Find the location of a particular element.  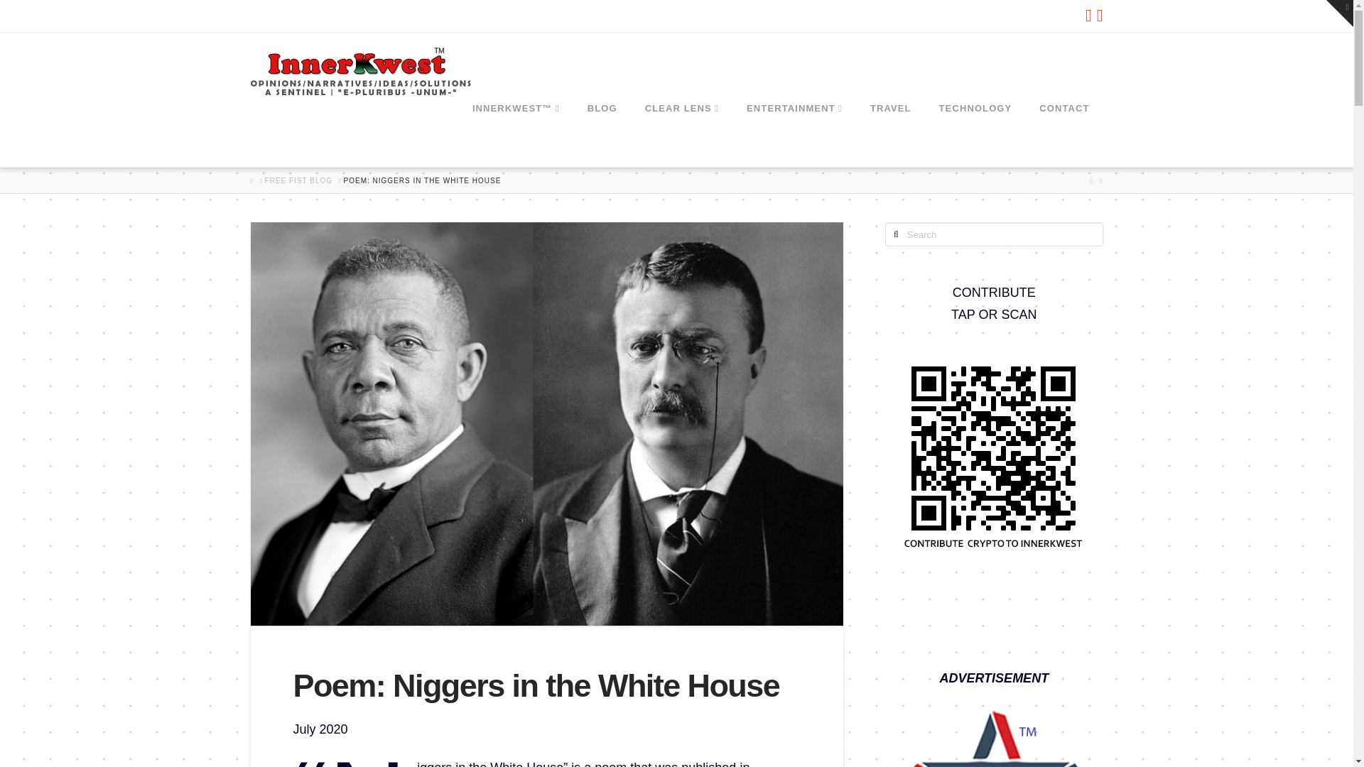

You Are Here is located at coordinates (422, 181).